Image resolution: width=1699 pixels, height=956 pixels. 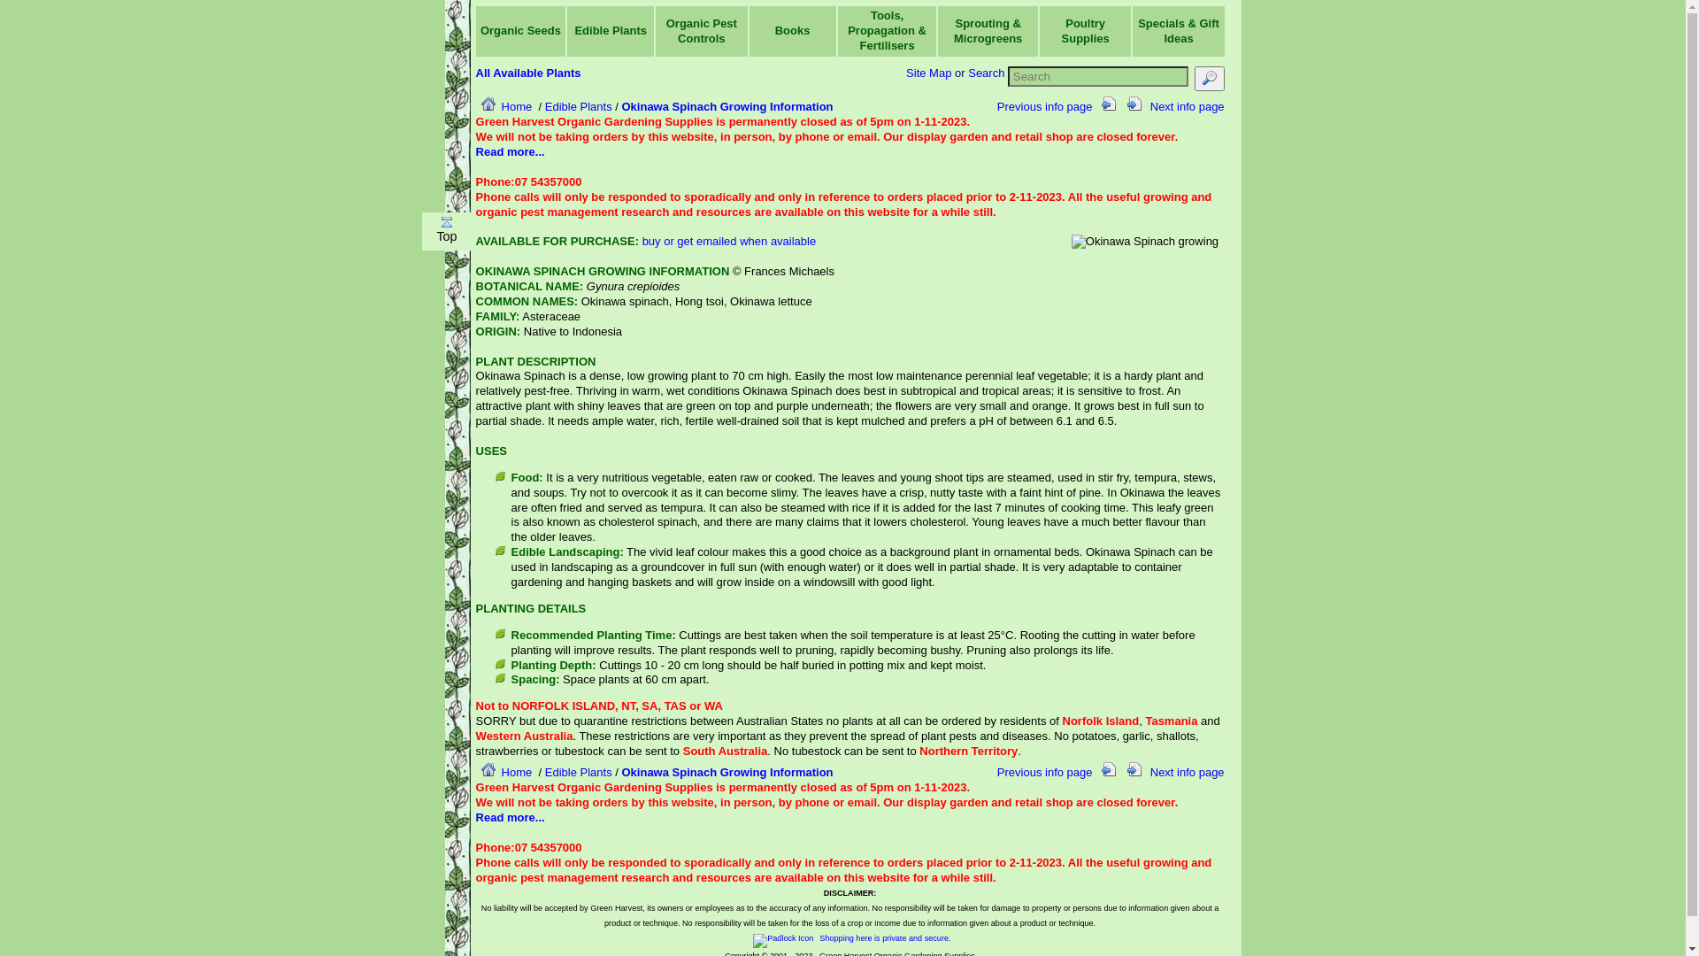 What do you see at coordinates (447, 231) in the screenshot?
I see `Top` at bounding box center [447, 231].